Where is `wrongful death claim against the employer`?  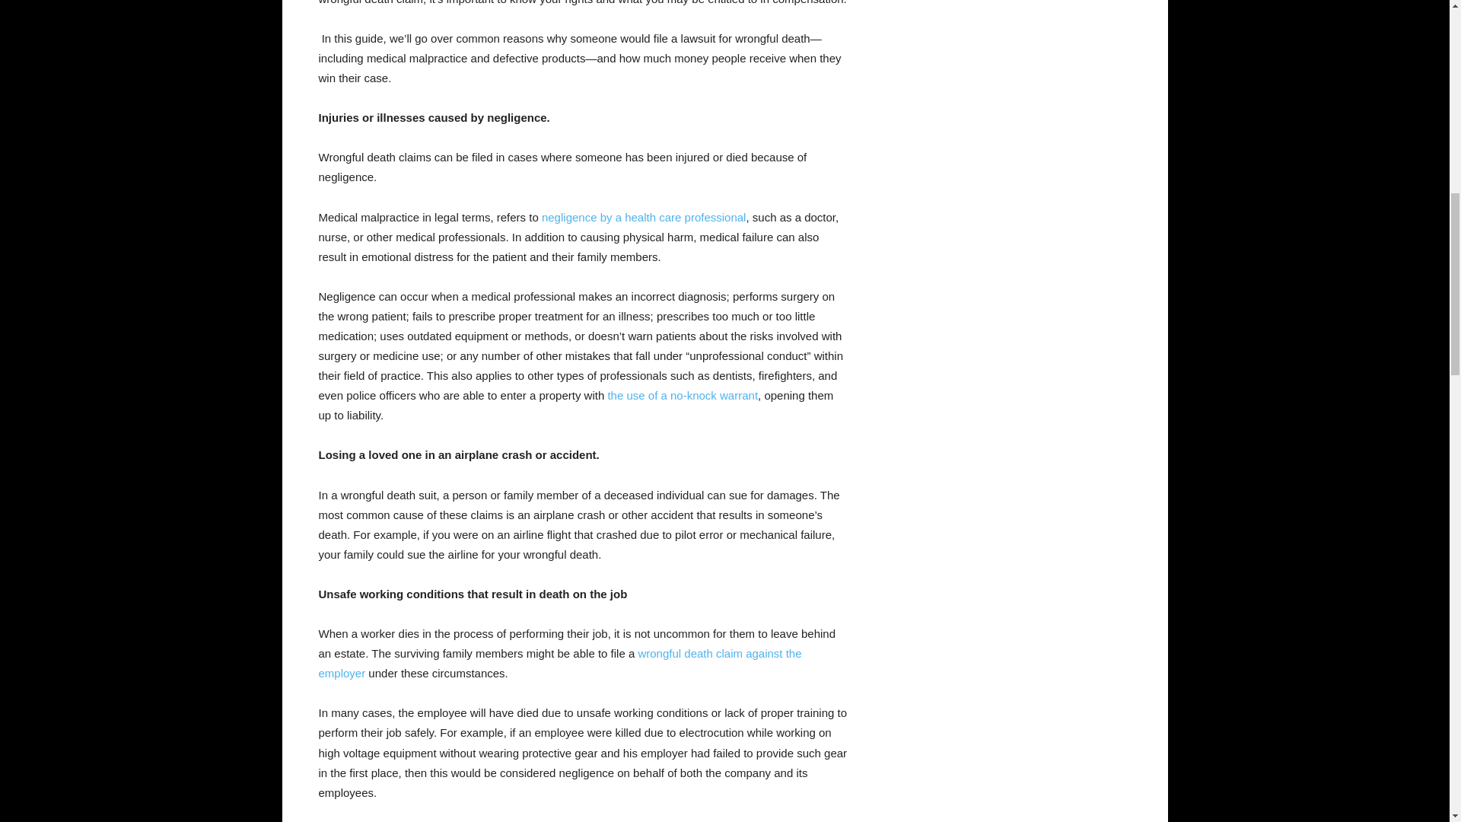 wrongful death claim against the employer is located at coordinates (559, 663).